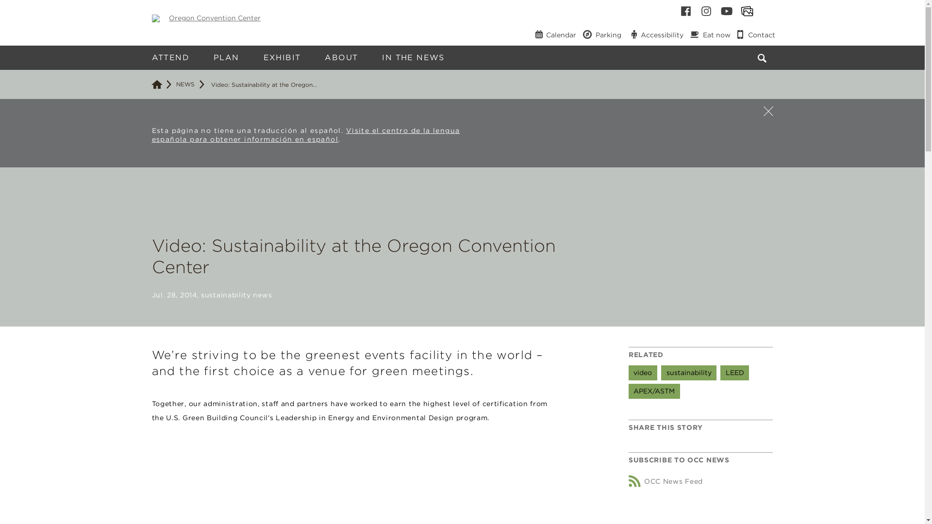 This screenshot has height=524, width=932. I want to click on YouTube, so click(727, 11).